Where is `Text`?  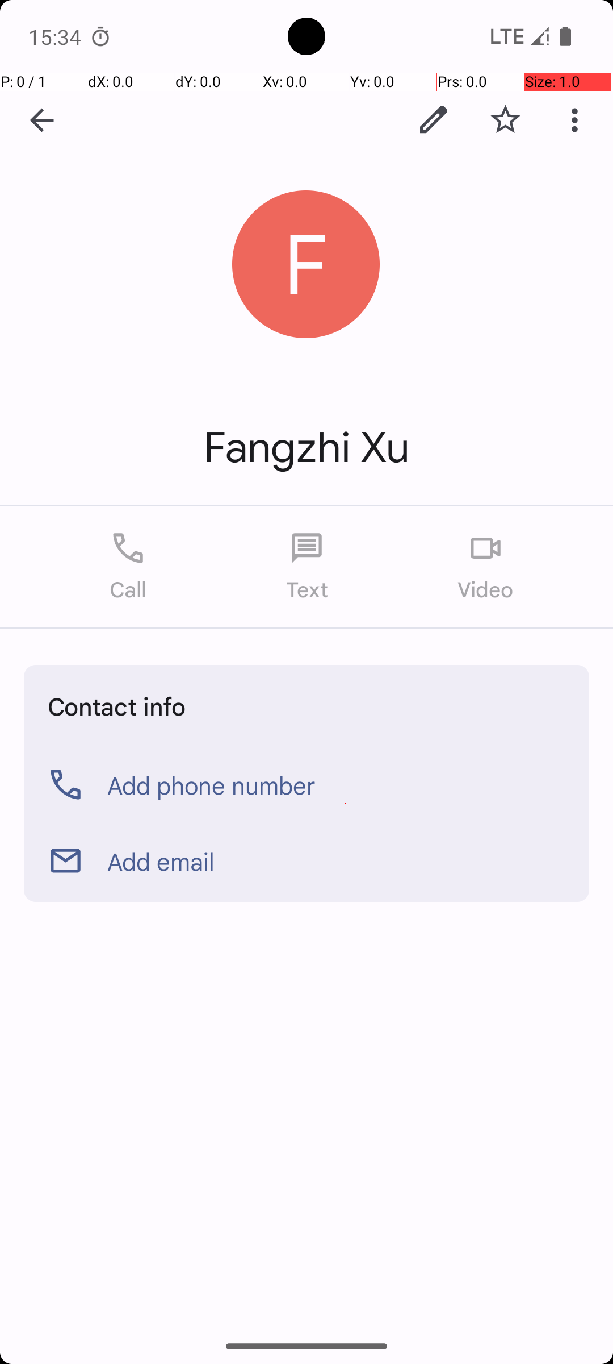
Text is located at coordinates (306, 567).